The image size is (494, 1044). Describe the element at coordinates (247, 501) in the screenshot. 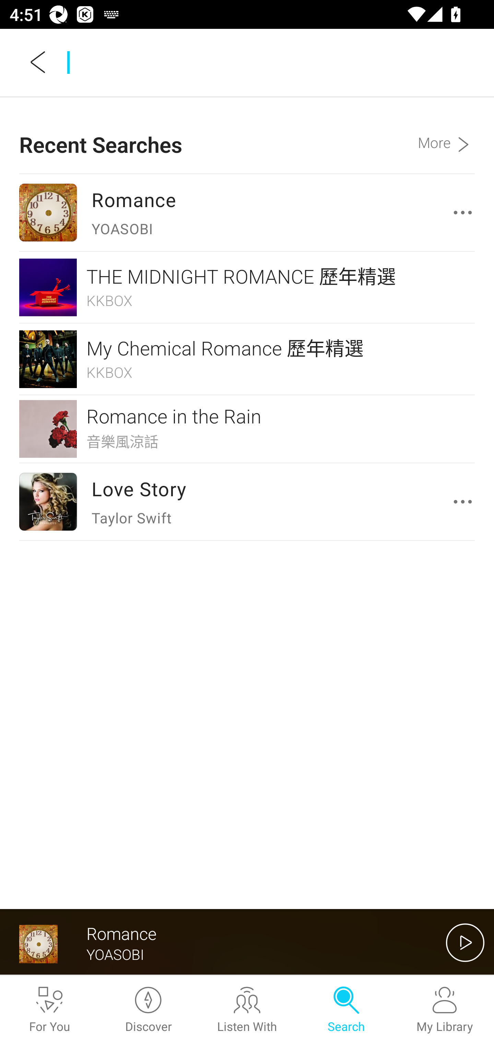

I see `Love Story Taylor Swift 更多操作選項` at that location.